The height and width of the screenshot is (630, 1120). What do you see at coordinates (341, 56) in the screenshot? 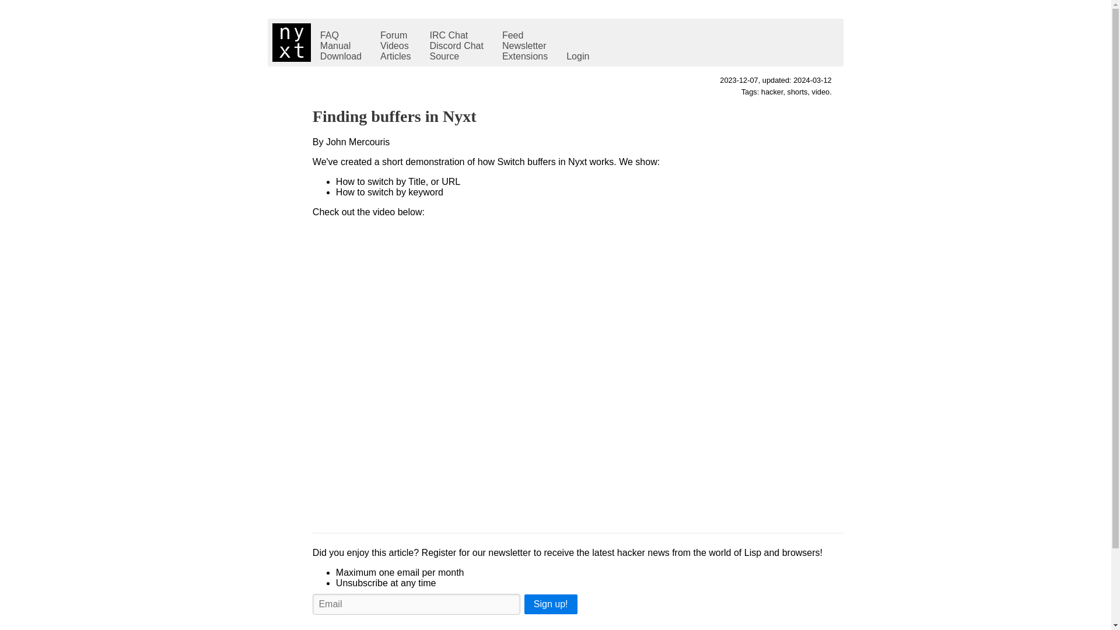
I see `Download` at bounding box center [341, 56].